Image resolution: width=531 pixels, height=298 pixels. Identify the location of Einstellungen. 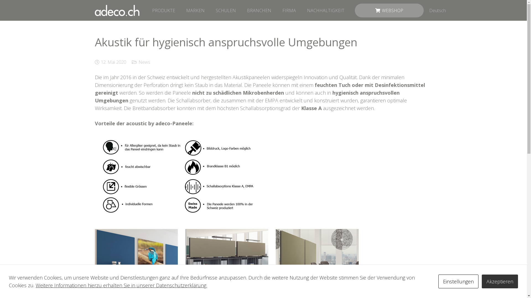
(459, 281).